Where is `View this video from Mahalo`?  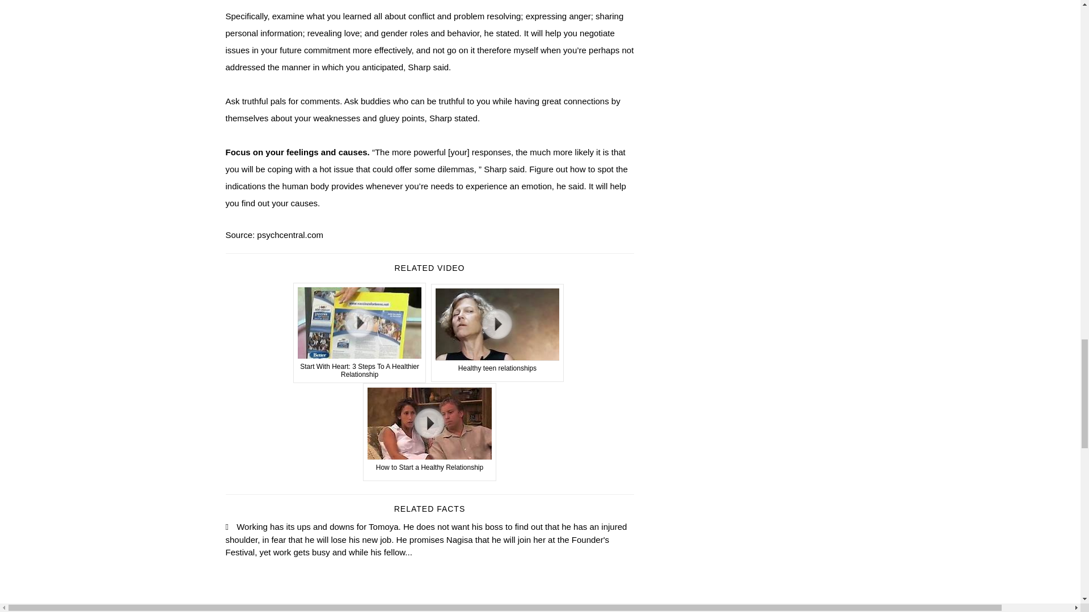
View this video from Mahalo is located at coordinates (429, 432).